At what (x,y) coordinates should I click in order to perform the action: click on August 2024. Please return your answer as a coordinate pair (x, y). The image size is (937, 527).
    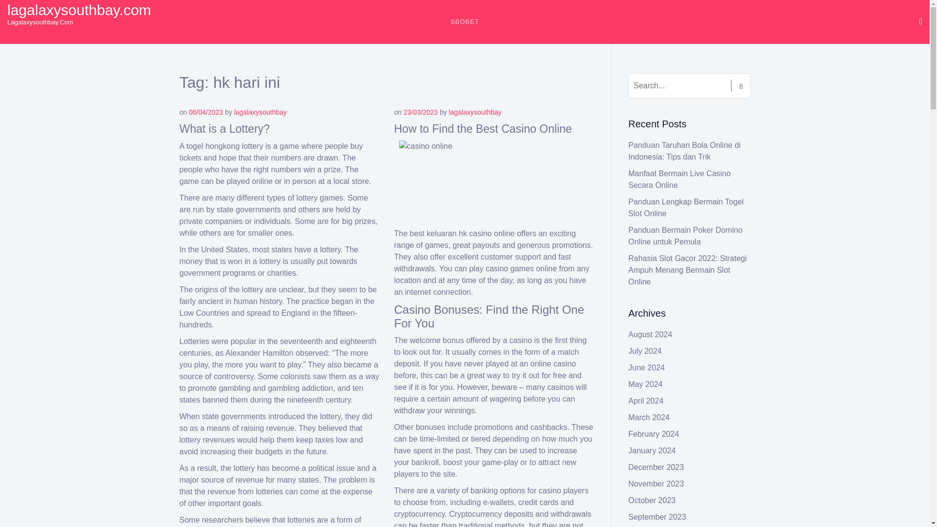
    Looking at the image, I should click on (651, 335).